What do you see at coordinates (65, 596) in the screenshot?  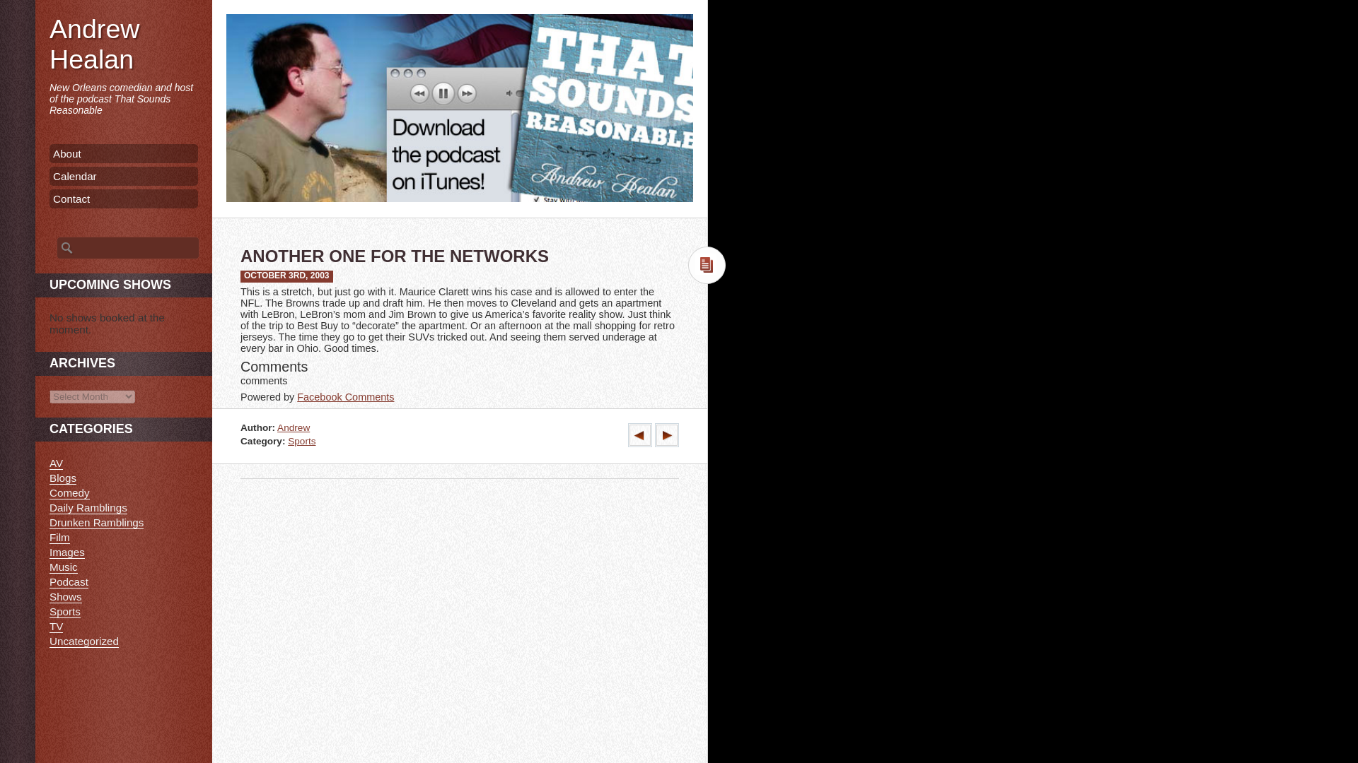 I see `Shows` at bounding box center [65, 596].